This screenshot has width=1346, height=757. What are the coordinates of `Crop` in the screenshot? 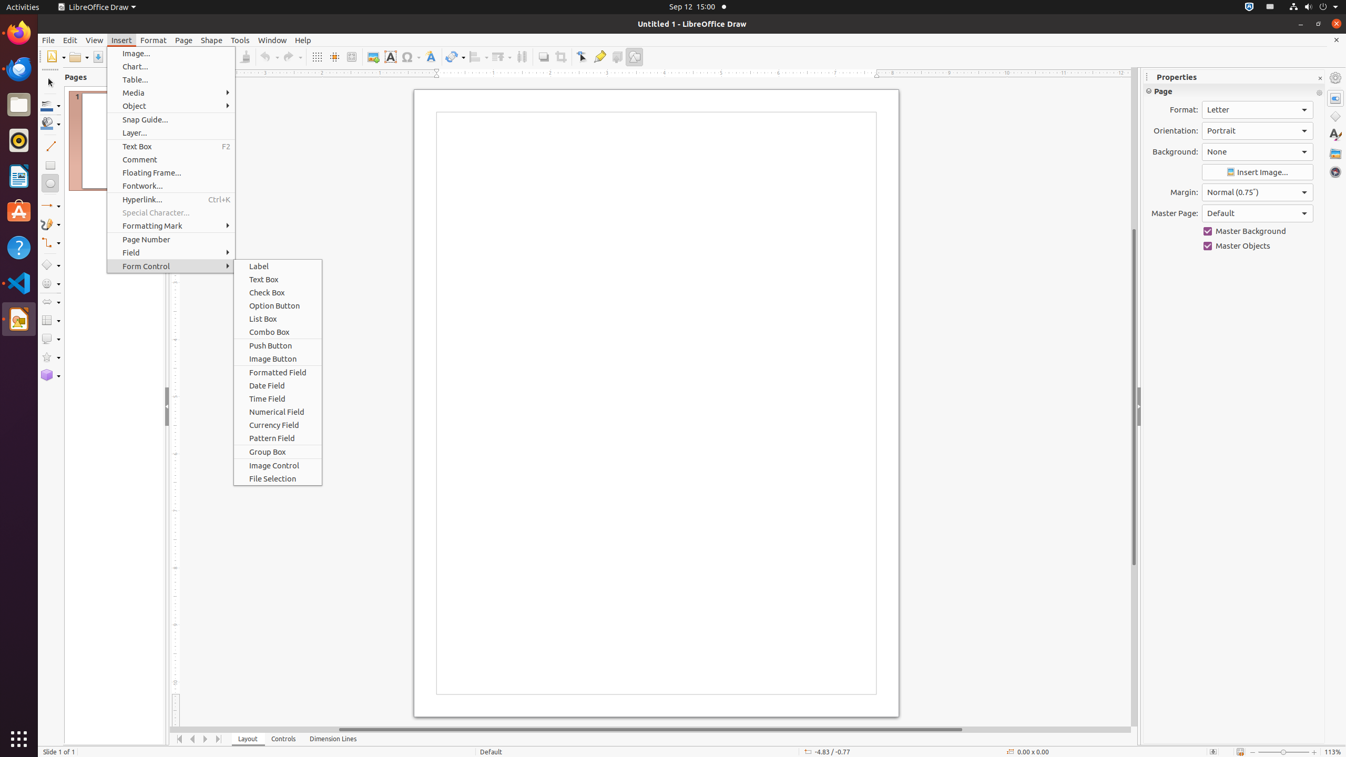 It's located at (560, 57).